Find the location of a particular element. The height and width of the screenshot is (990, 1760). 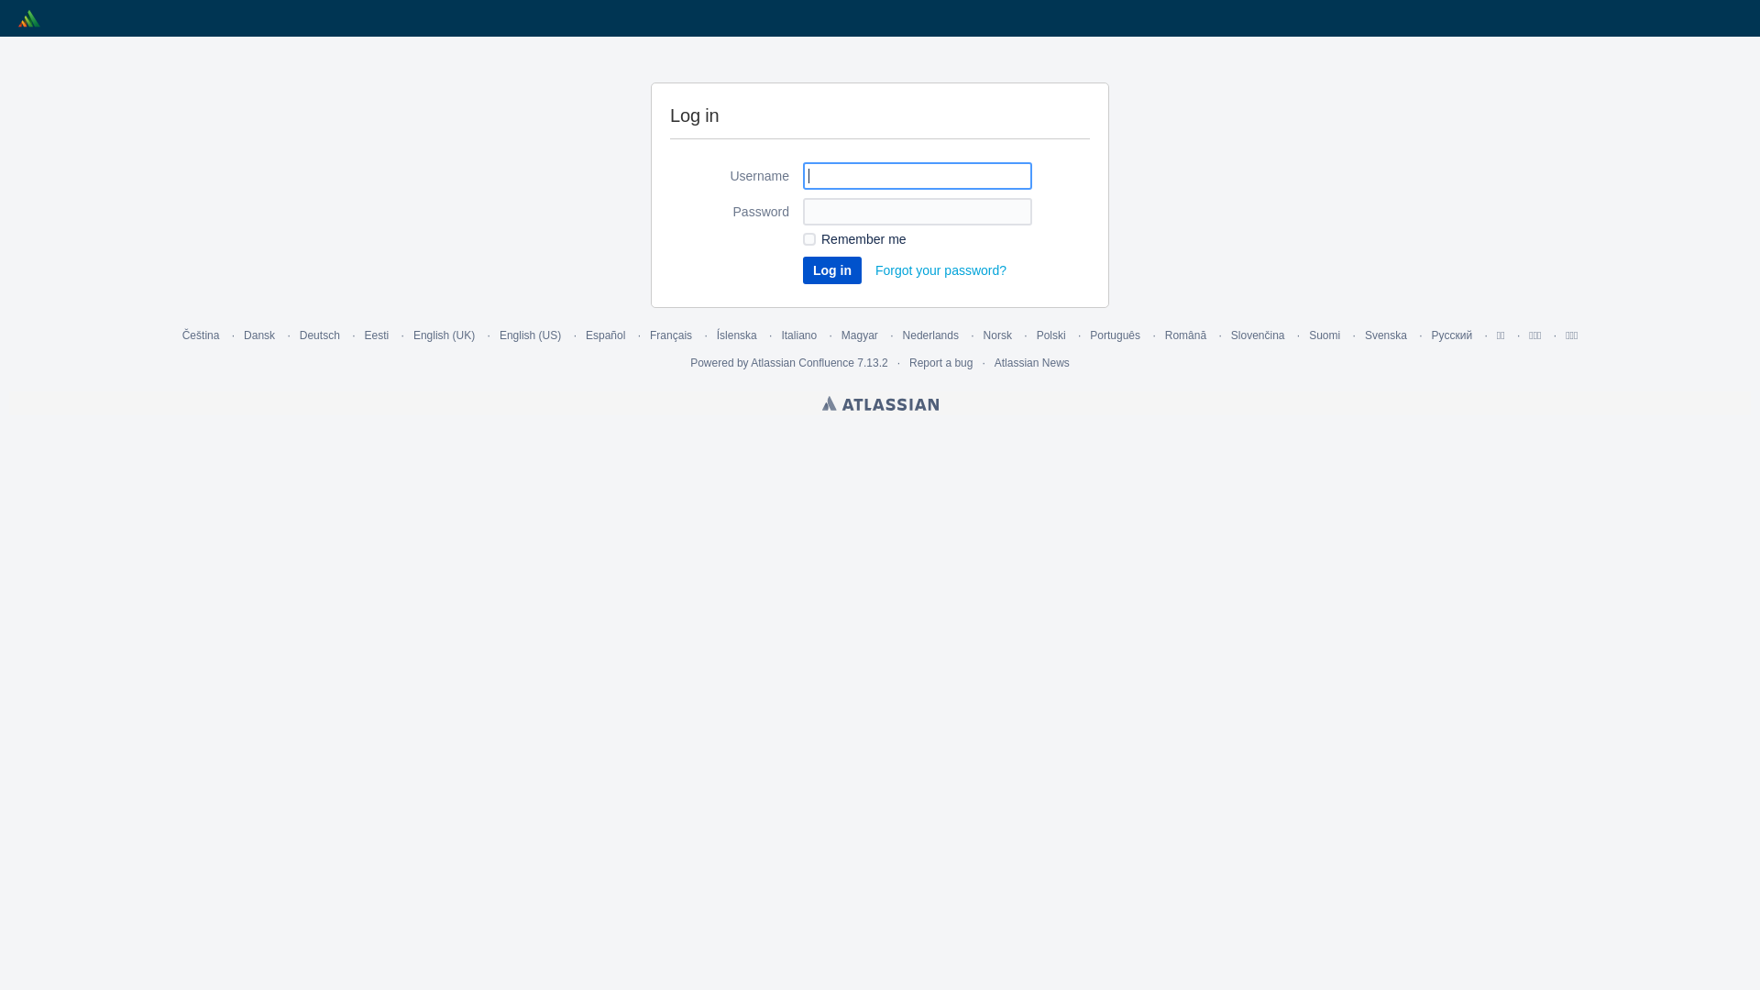

Norsk is located at coordinates (997, 335).